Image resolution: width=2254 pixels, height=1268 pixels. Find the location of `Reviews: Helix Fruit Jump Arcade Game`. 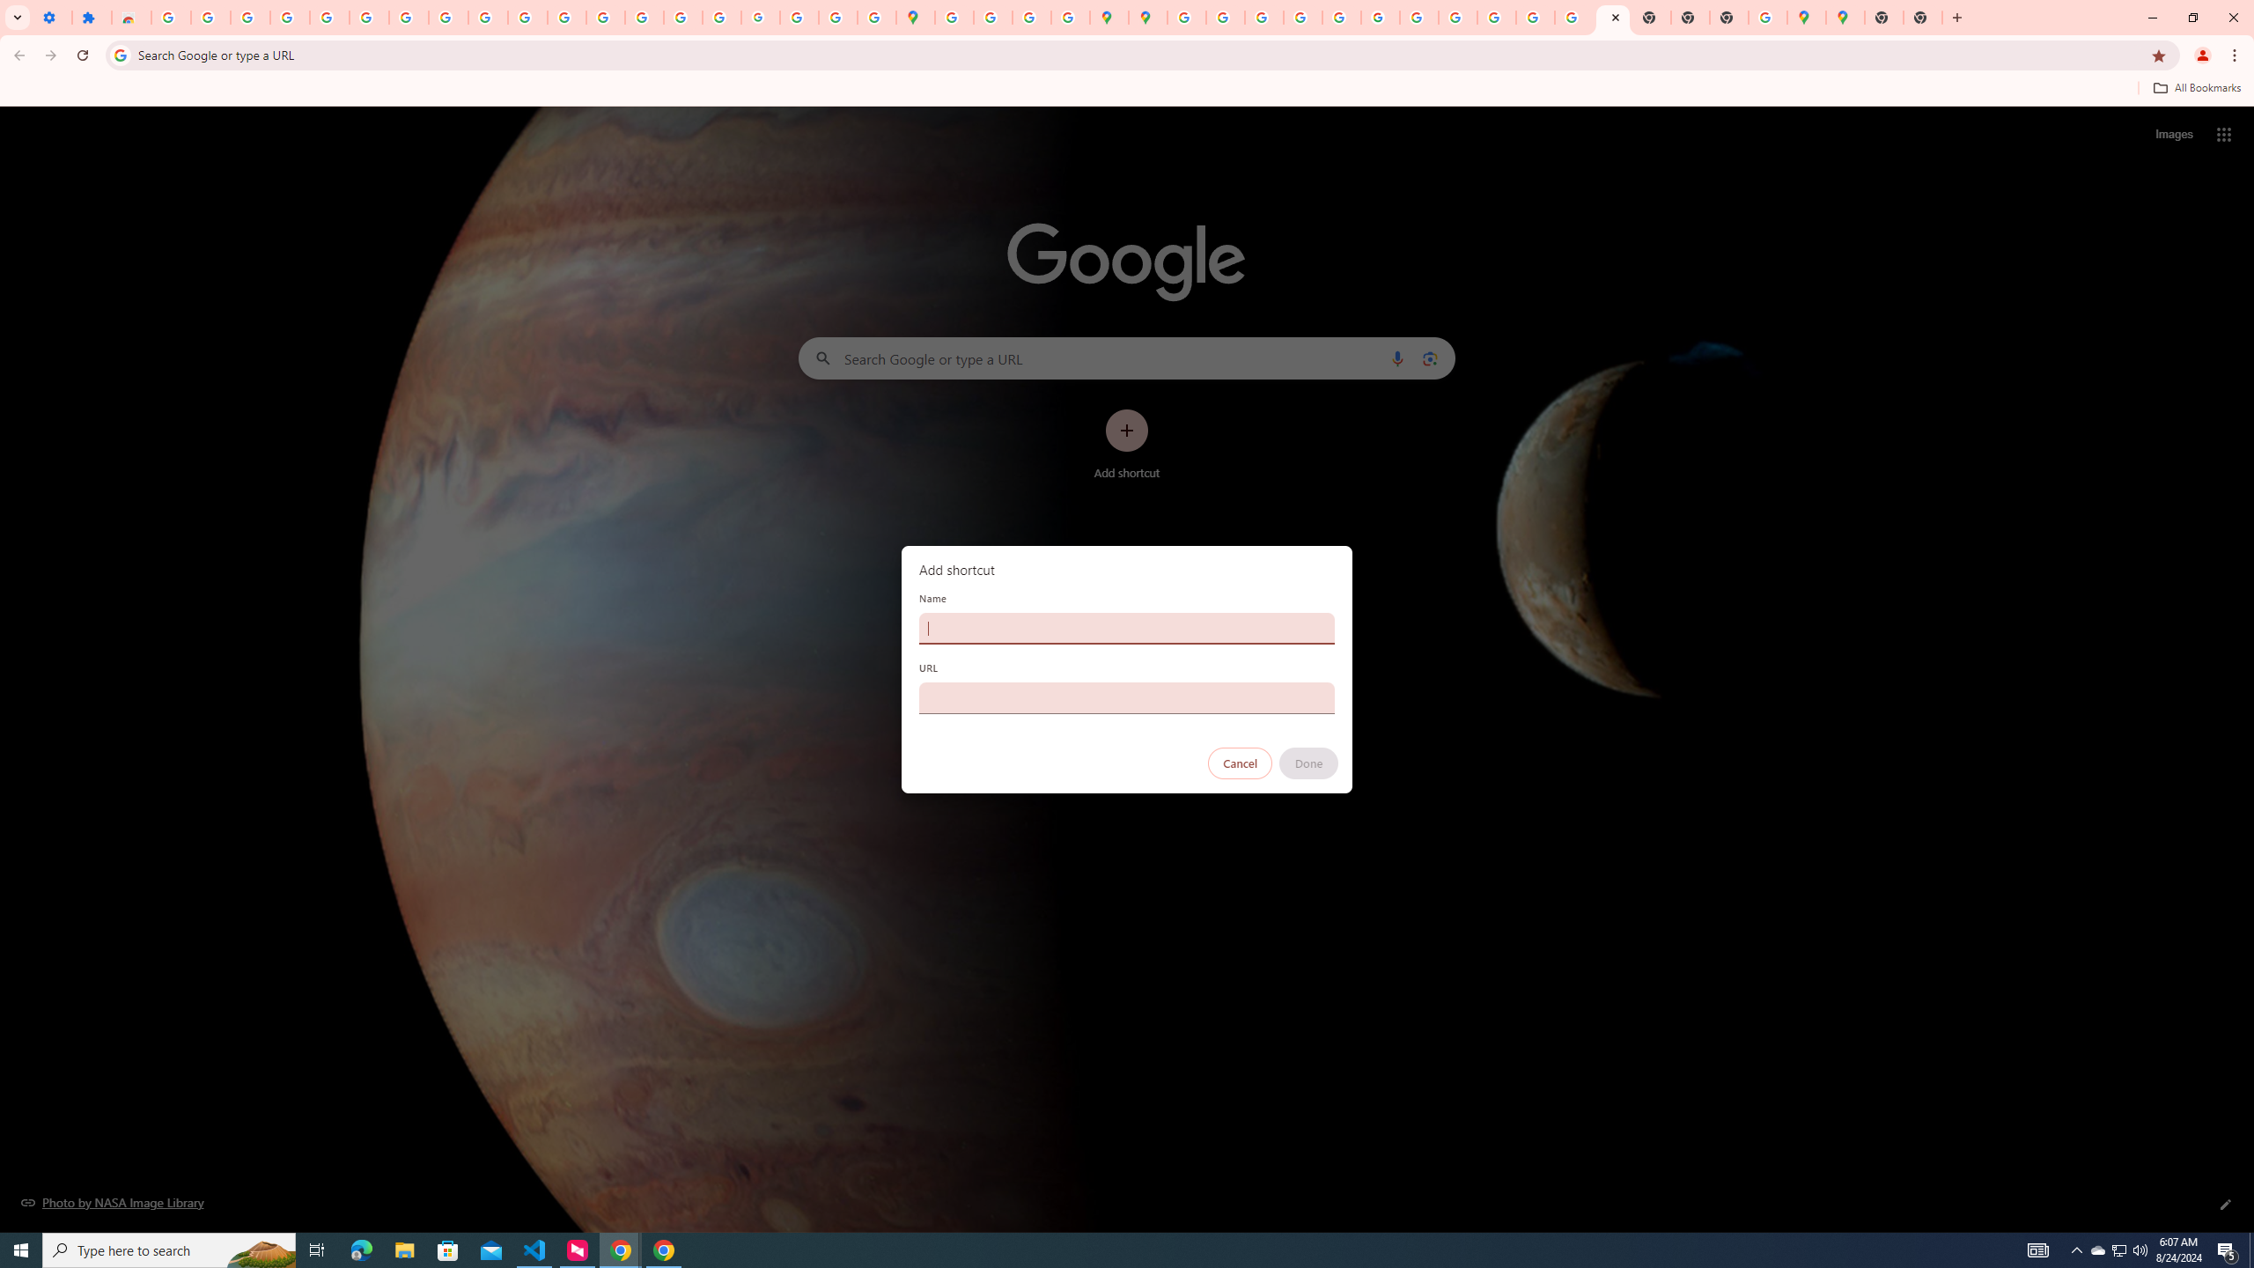

Reviews: Helix Fruit Jump Arcade Game is located at coordinates (131, 18).